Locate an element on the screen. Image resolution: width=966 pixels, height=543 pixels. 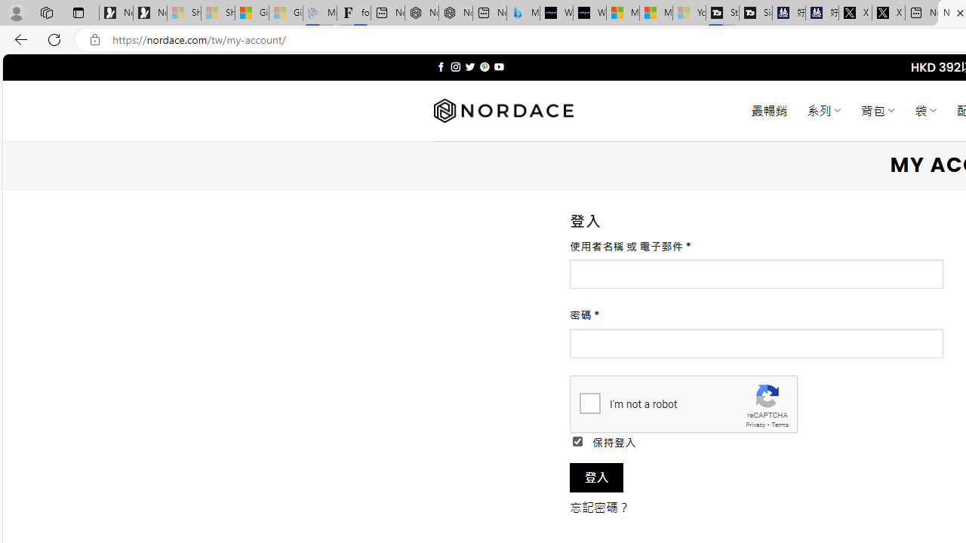
Follow on Pinterest is located at coordinates (485, 66).